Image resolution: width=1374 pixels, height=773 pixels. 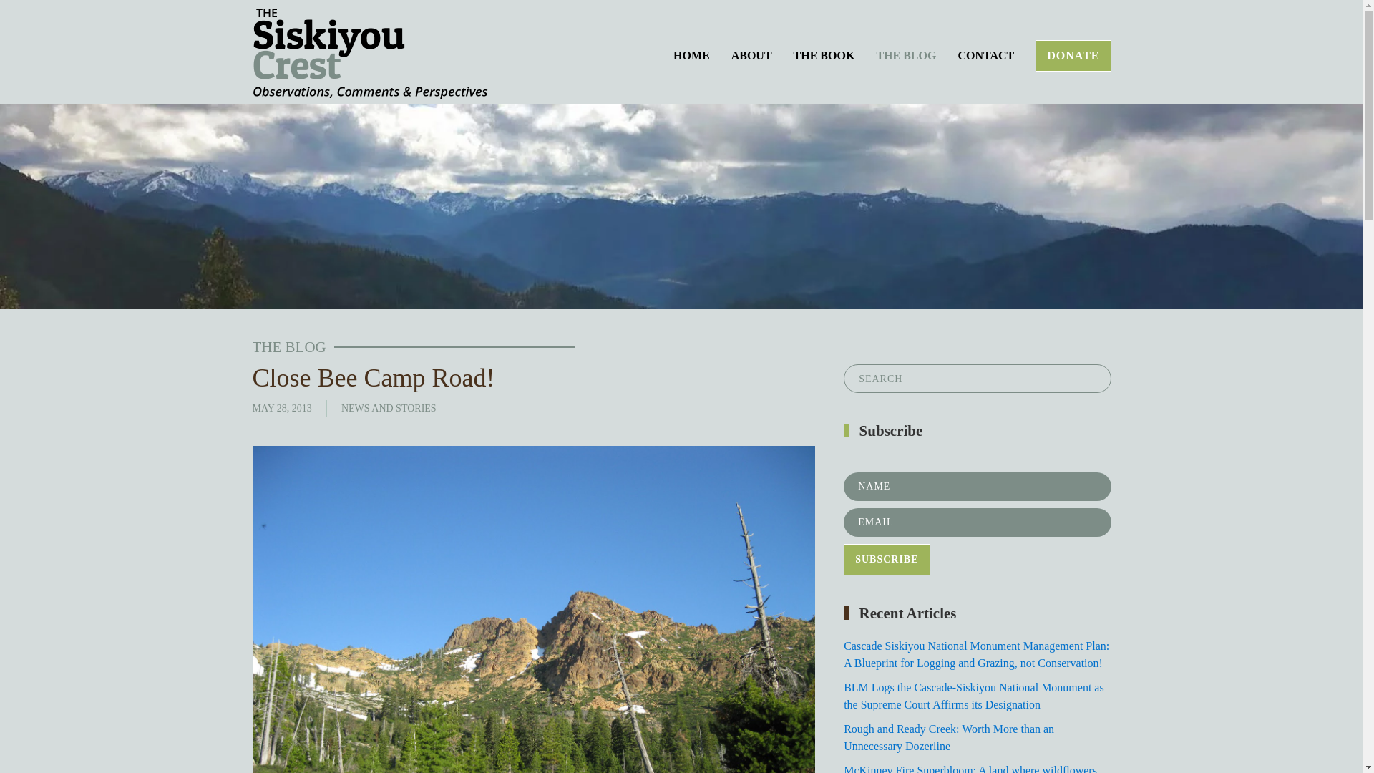 I want to click on NEWS AND STORIES, so click(x=389, y=408).